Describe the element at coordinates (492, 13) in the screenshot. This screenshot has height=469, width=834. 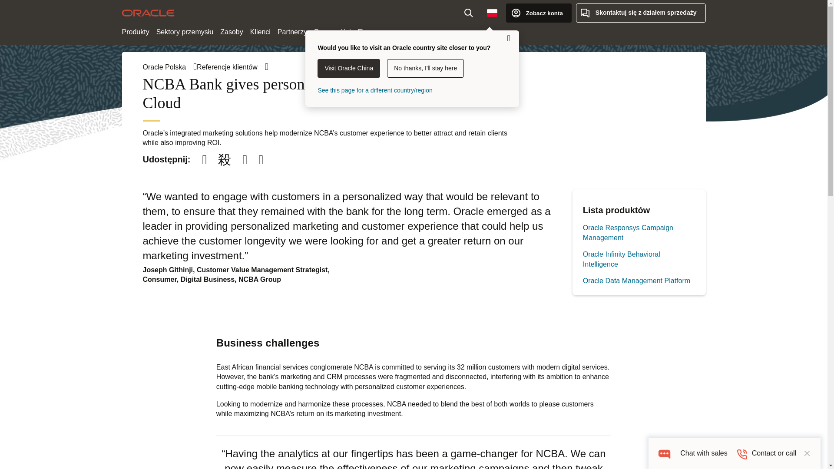
I see `Country` at that location.